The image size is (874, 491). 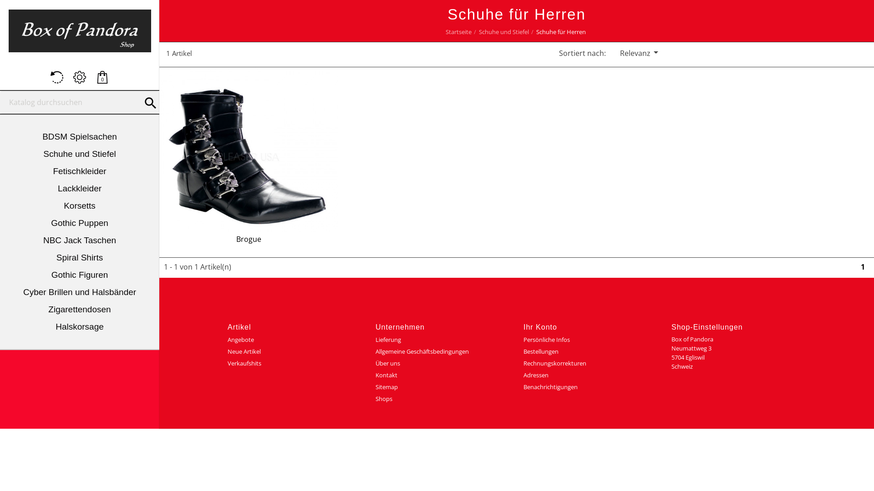 What do you see at coordinates (80, 240) in the screenshot?
I see `NBC Jack Taschen` at bounding box center [80, 240].